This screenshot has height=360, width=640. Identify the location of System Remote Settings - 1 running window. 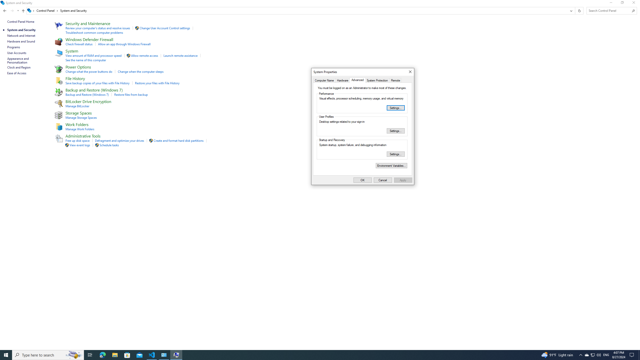
(176, 355).